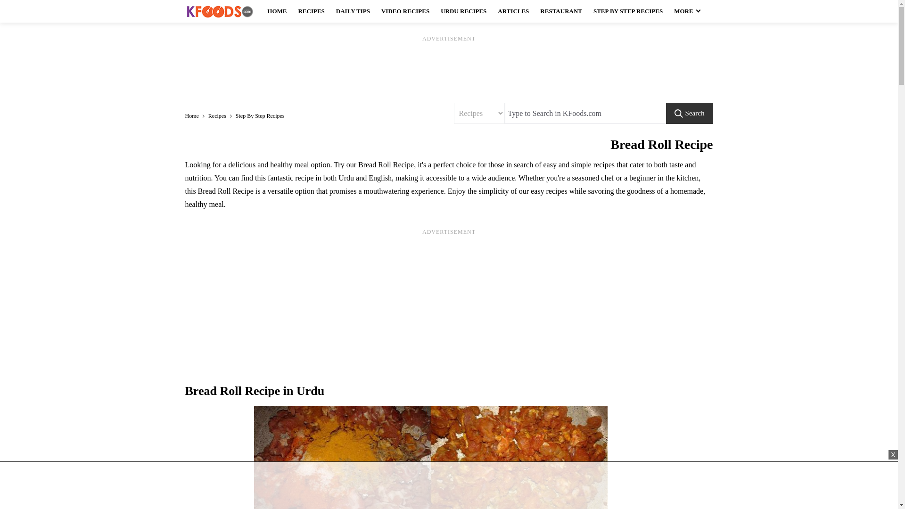 The image size is (905, 509). Describe the element at coordinates (195, 116) in the screenshot. I see `Home` at that location.